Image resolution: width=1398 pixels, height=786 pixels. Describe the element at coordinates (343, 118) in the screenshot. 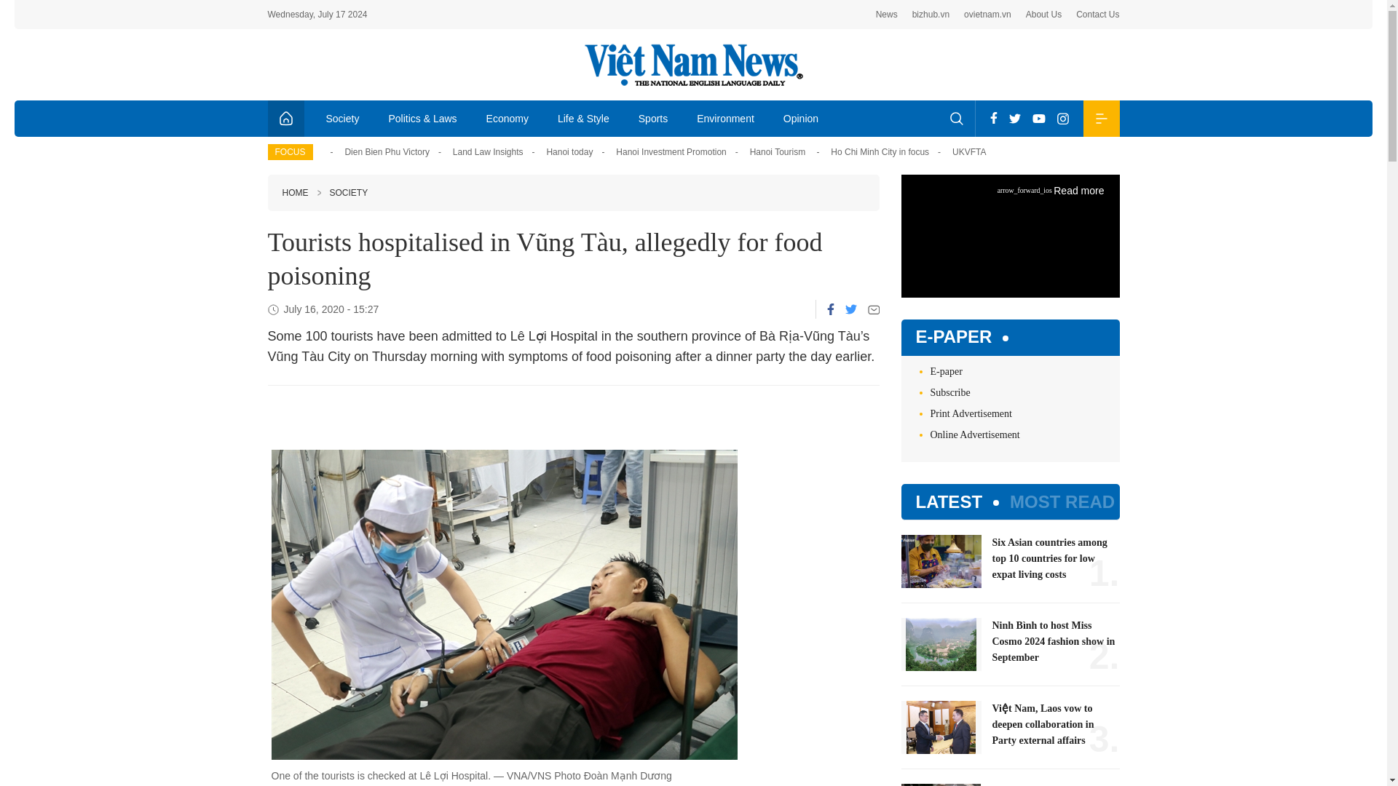

I see `Society` at that location.